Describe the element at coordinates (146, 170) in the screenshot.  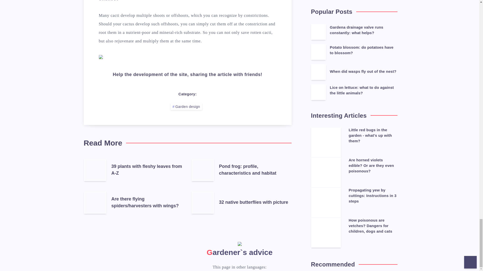
I see `39 plants with fleshy leaves from A-Z` at that location.